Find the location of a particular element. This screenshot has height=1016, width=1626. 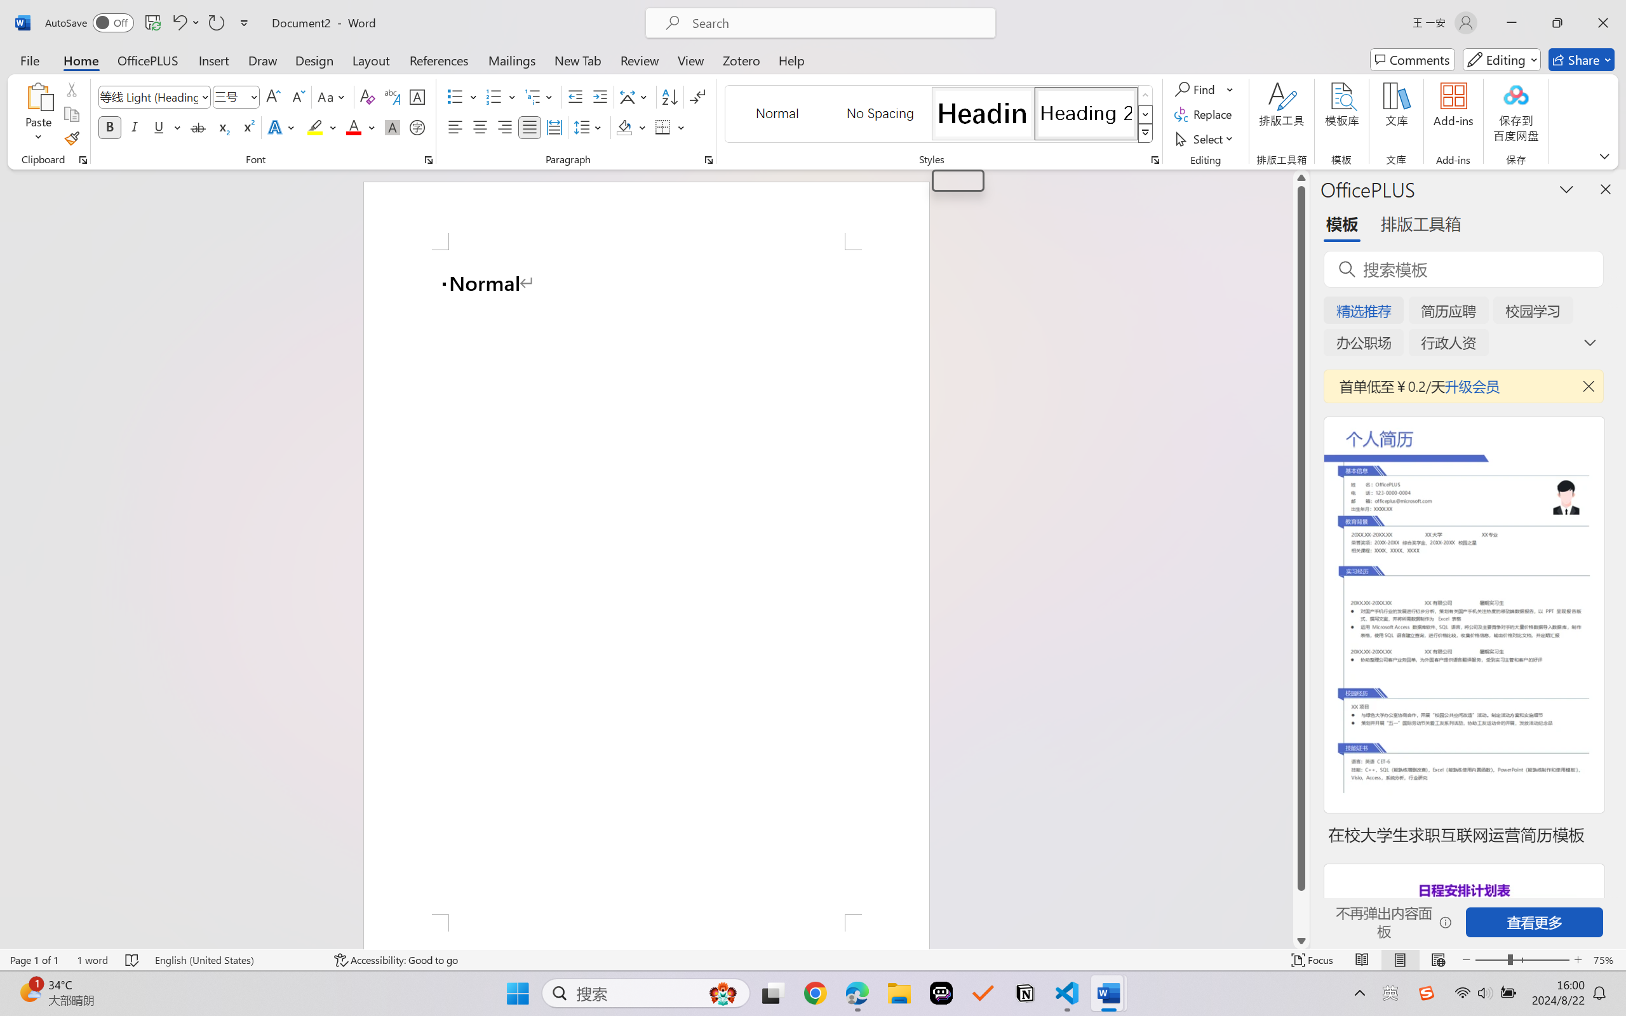

Bold is located at coordinates (111, 127).